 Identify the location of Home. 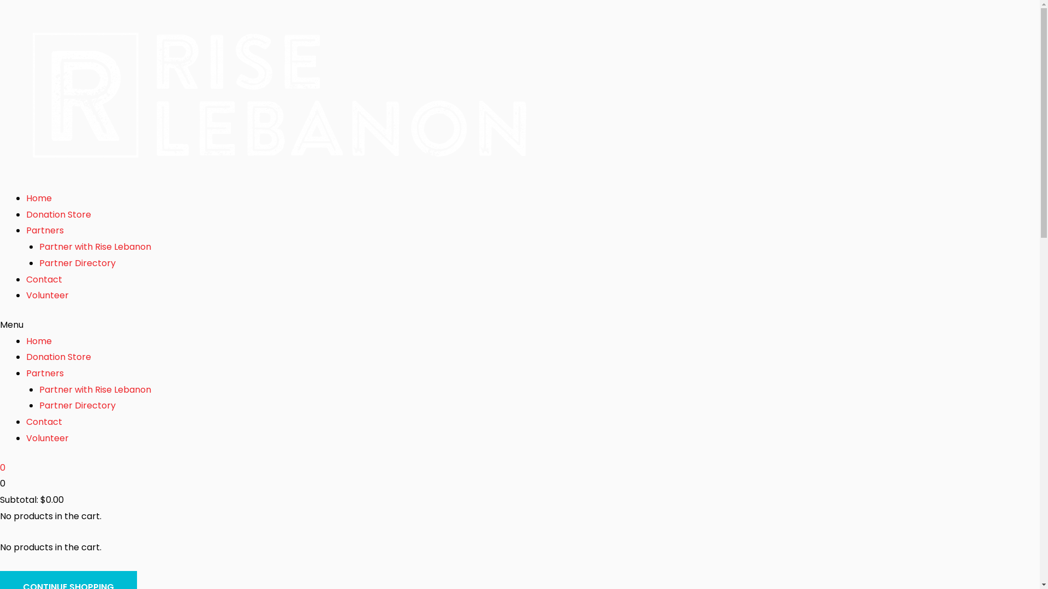
(39, 341).